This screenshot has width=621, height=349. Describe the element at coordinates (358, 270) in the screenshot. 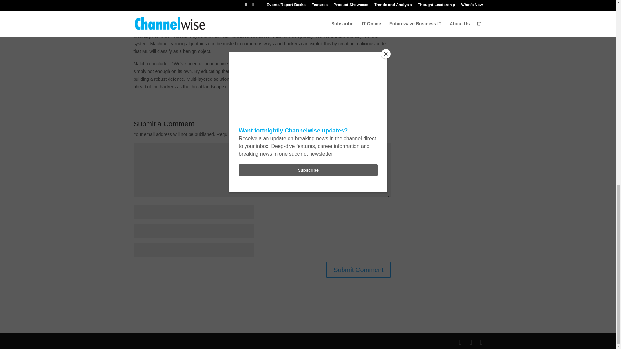

I see `Submit Comment` at that location.